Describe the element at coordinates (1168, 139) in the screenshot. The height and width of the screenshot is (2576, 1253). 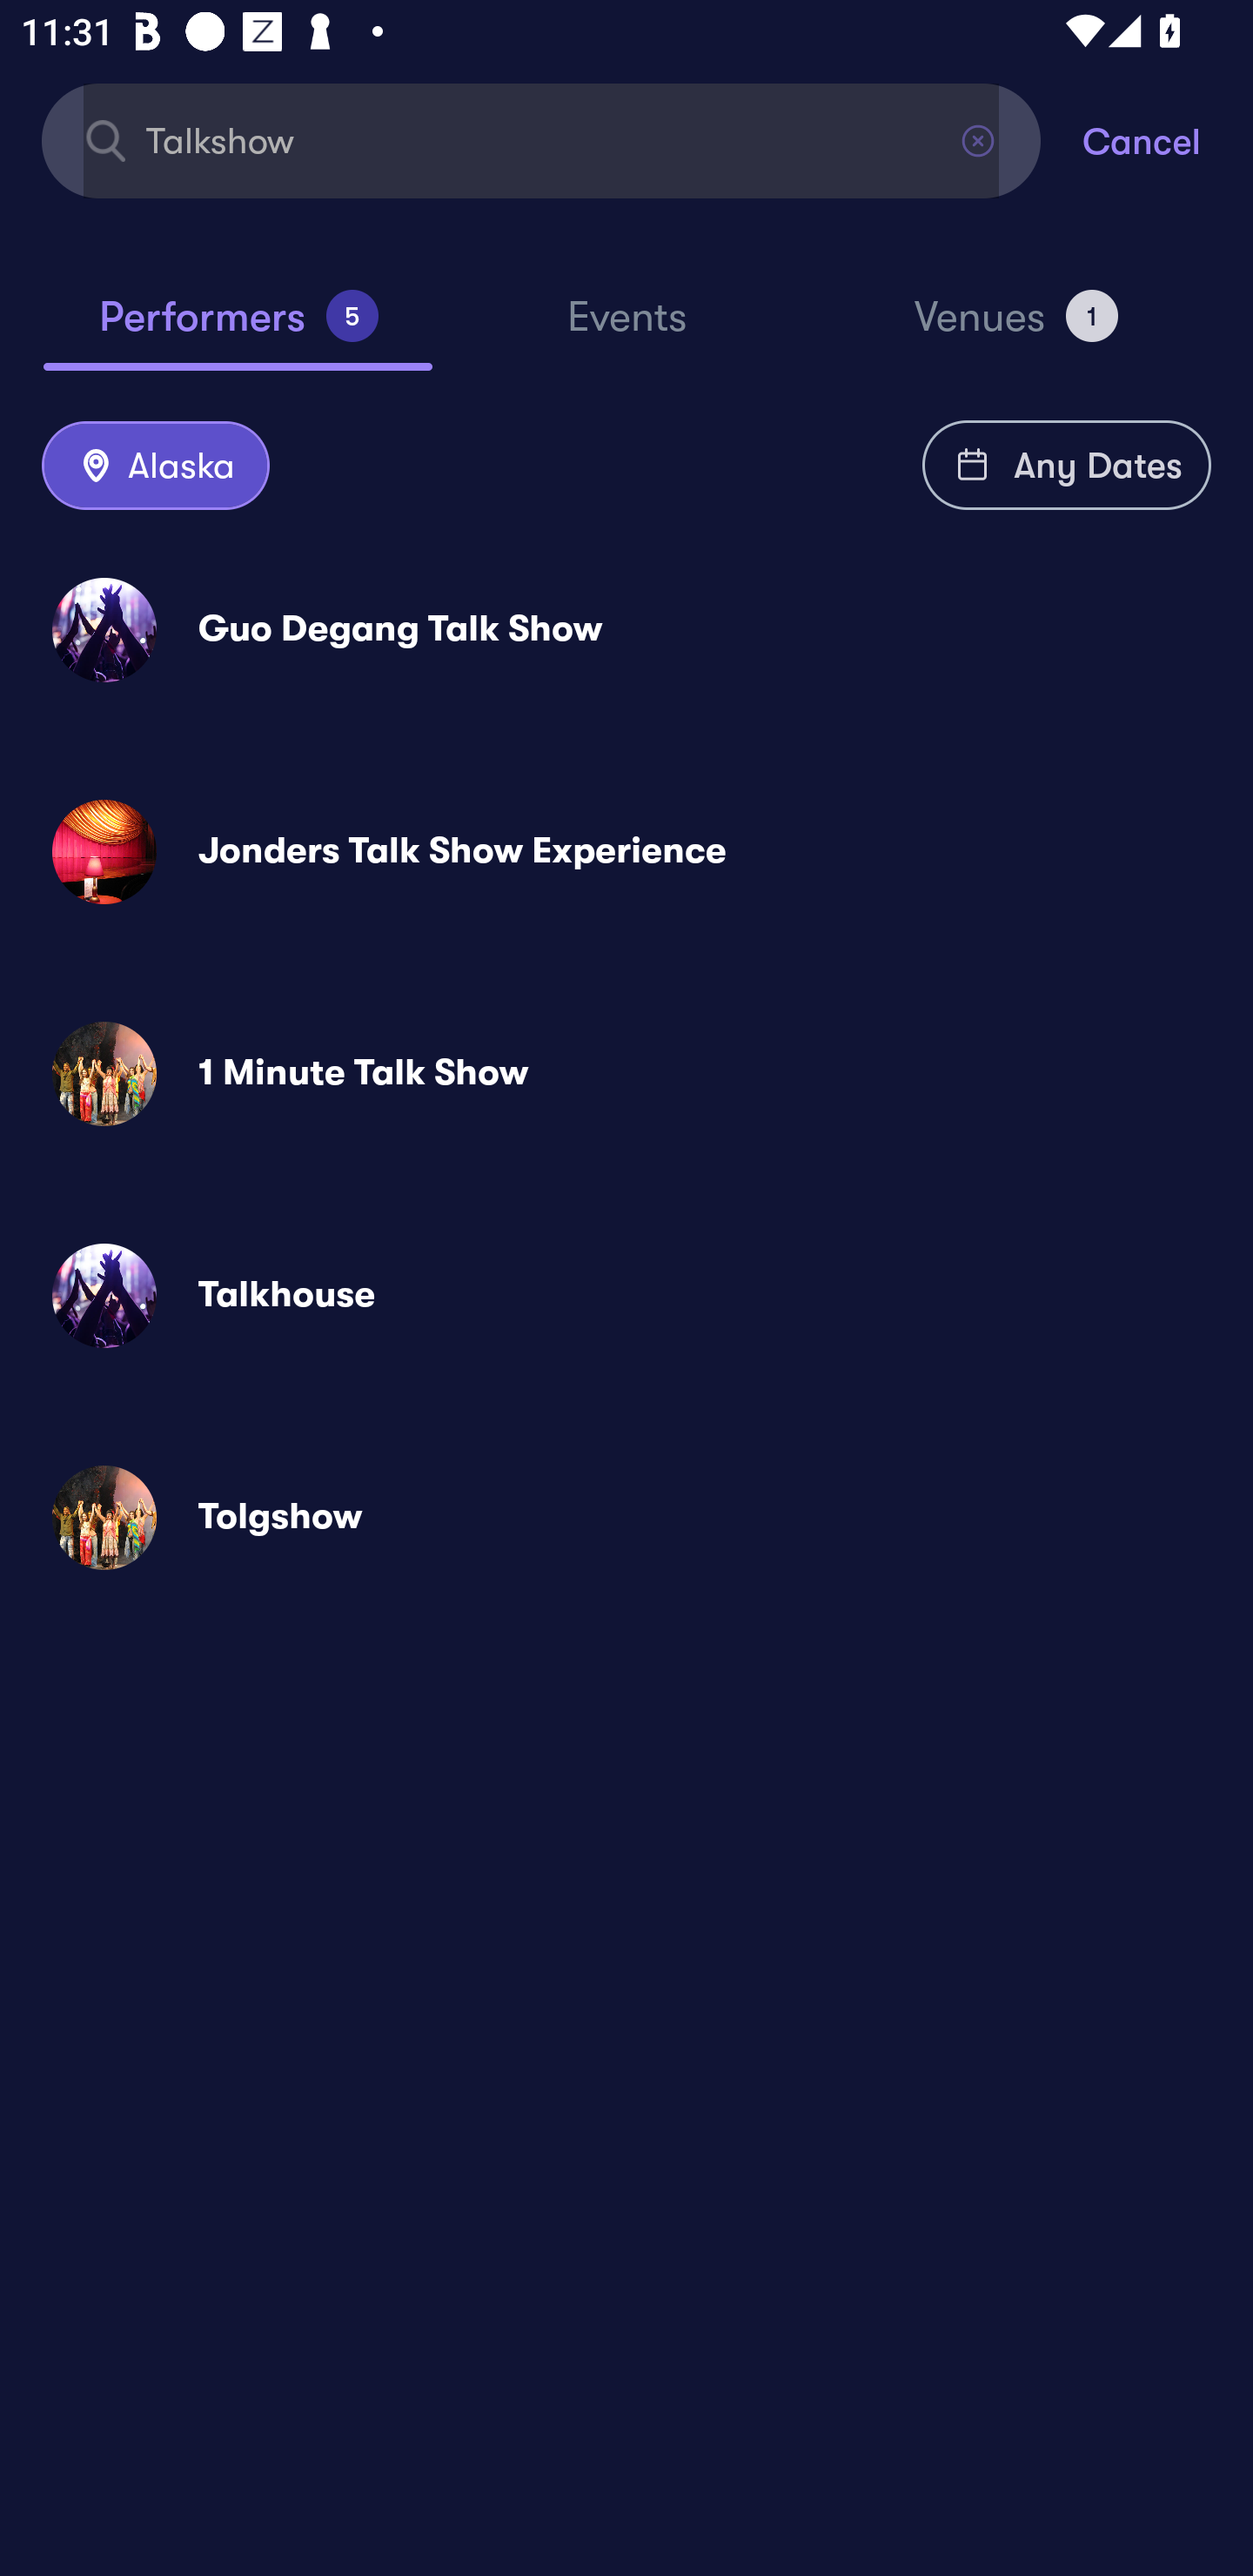
I see `Cancel` at that location.